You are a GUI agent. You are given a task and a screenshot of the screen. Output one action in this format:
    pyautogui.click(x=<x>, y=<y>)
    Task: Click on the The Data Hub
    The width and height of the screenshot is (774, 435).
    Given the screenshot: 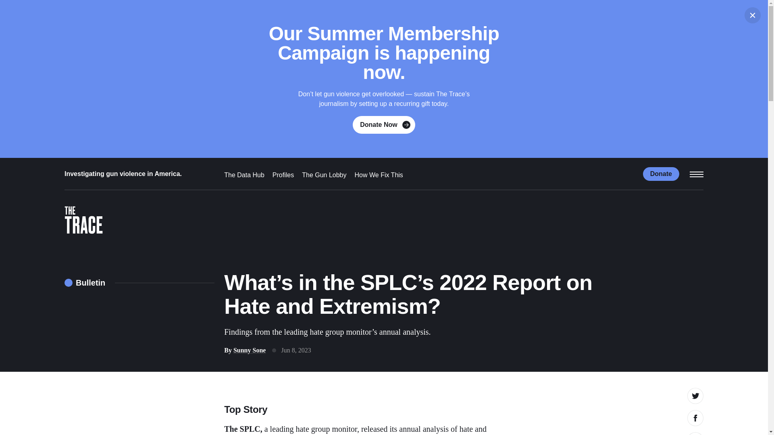 What is the action you would take?
    pyautogui.click(x=244, y=175)
    